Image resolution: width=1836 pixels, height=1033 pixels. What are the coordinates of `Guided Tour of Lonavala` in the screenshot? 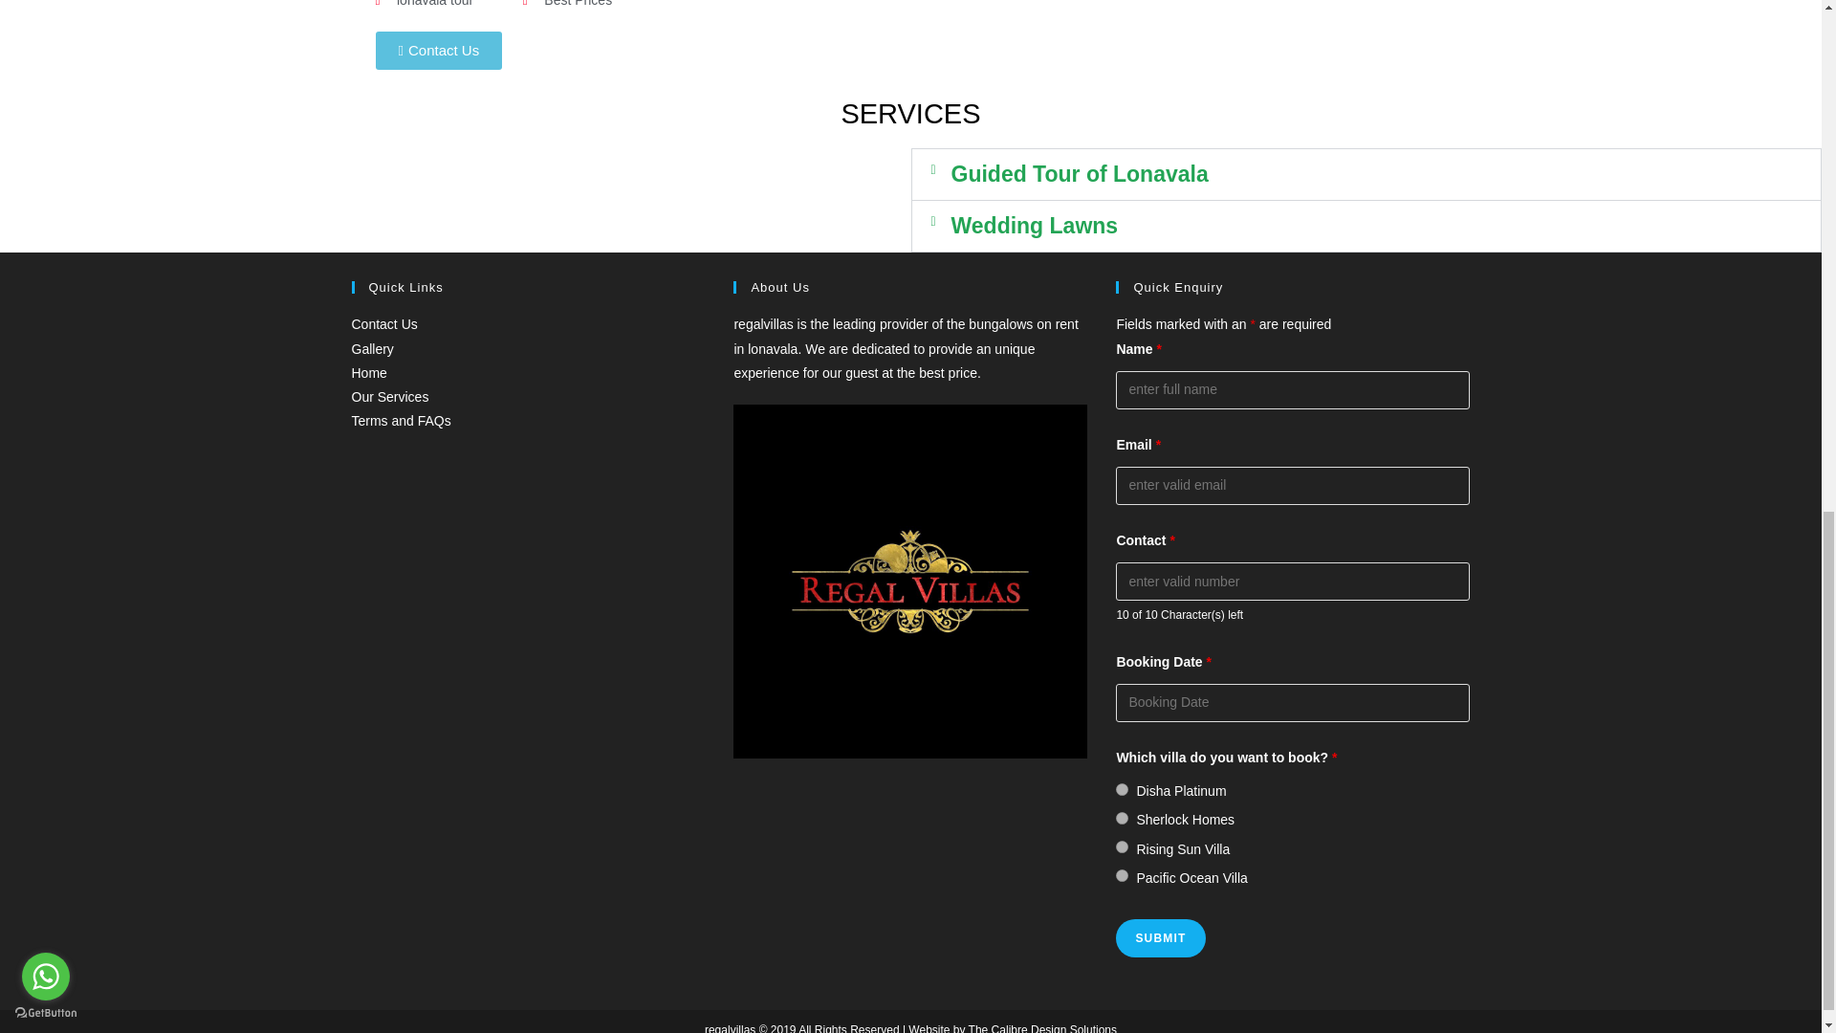 It's located at (1079, 174).